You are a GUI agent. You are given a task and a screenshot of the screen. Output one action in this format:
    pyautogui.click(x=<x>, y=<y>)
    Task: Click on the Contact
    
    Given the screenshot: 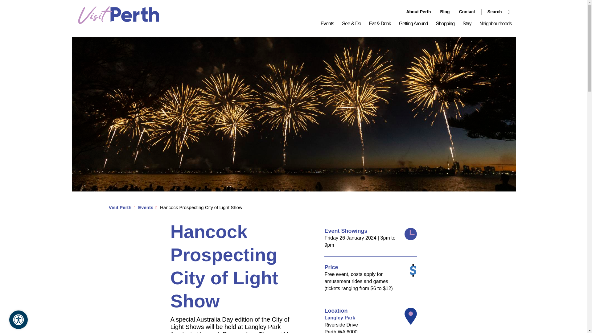 What is the action you would take?
    pyautogui.click(x=467, y=12)
    